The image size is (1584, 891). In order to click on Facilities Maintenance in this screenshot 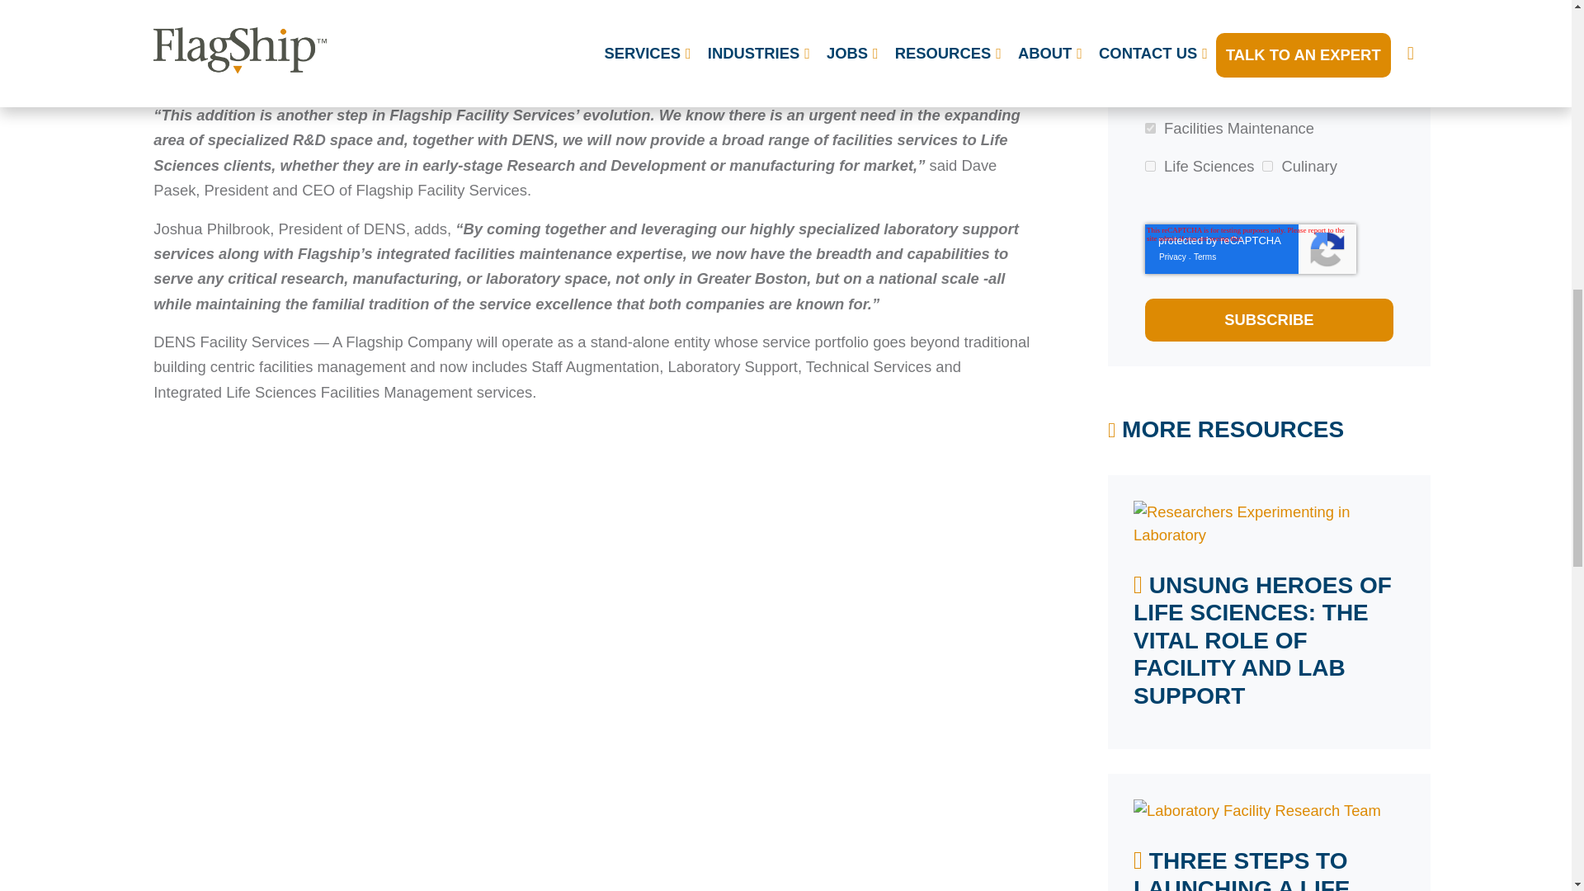, I will do `click(1150, 129)`.